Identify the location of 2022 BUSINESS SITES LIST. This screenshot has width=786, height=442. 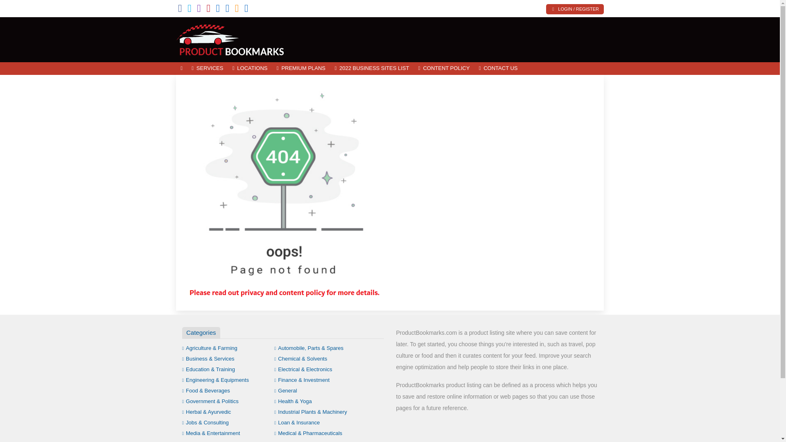
(372, 68).